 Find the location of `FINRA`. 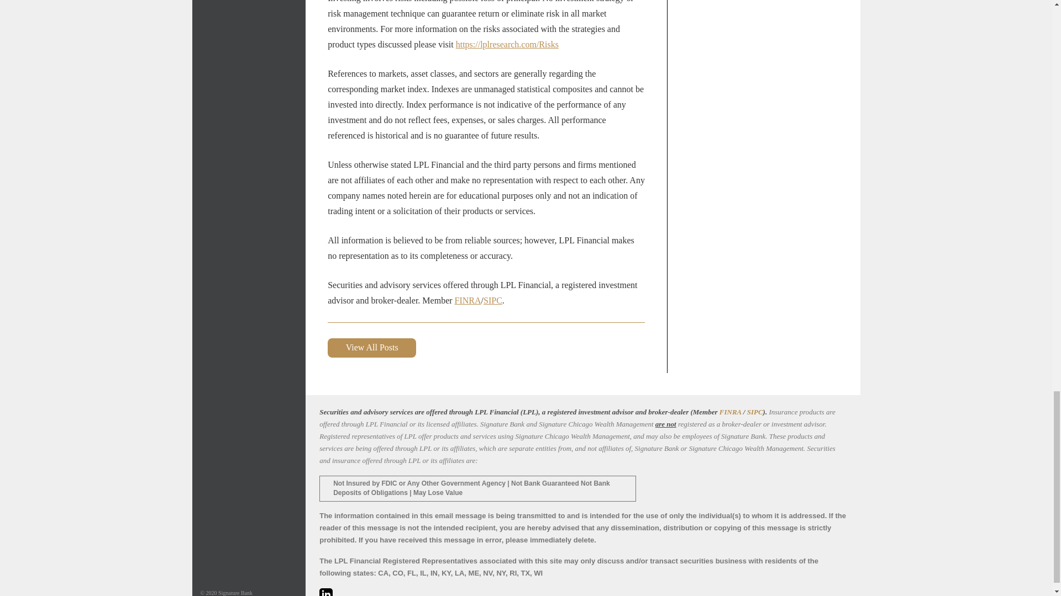

FINRA is located at coordinates (731, 412).